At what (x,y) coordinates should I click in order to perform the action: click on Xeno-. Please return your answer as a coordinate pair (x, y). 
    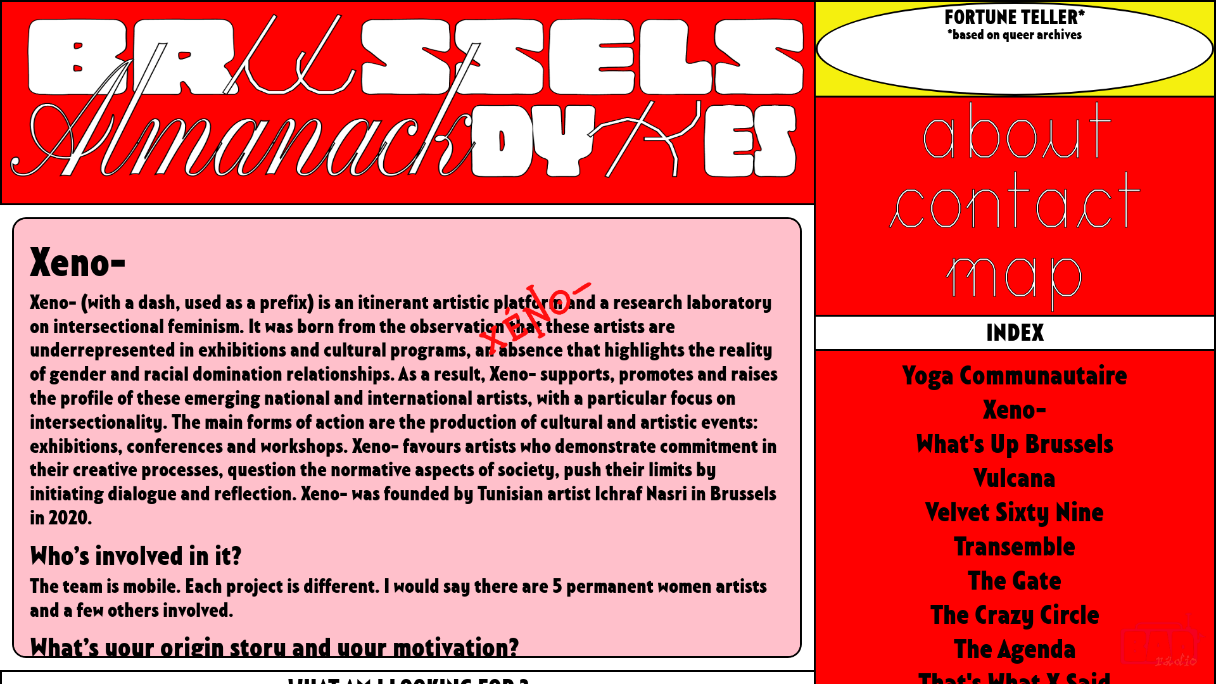
    Looking at the image, I should click on (1015, 410).